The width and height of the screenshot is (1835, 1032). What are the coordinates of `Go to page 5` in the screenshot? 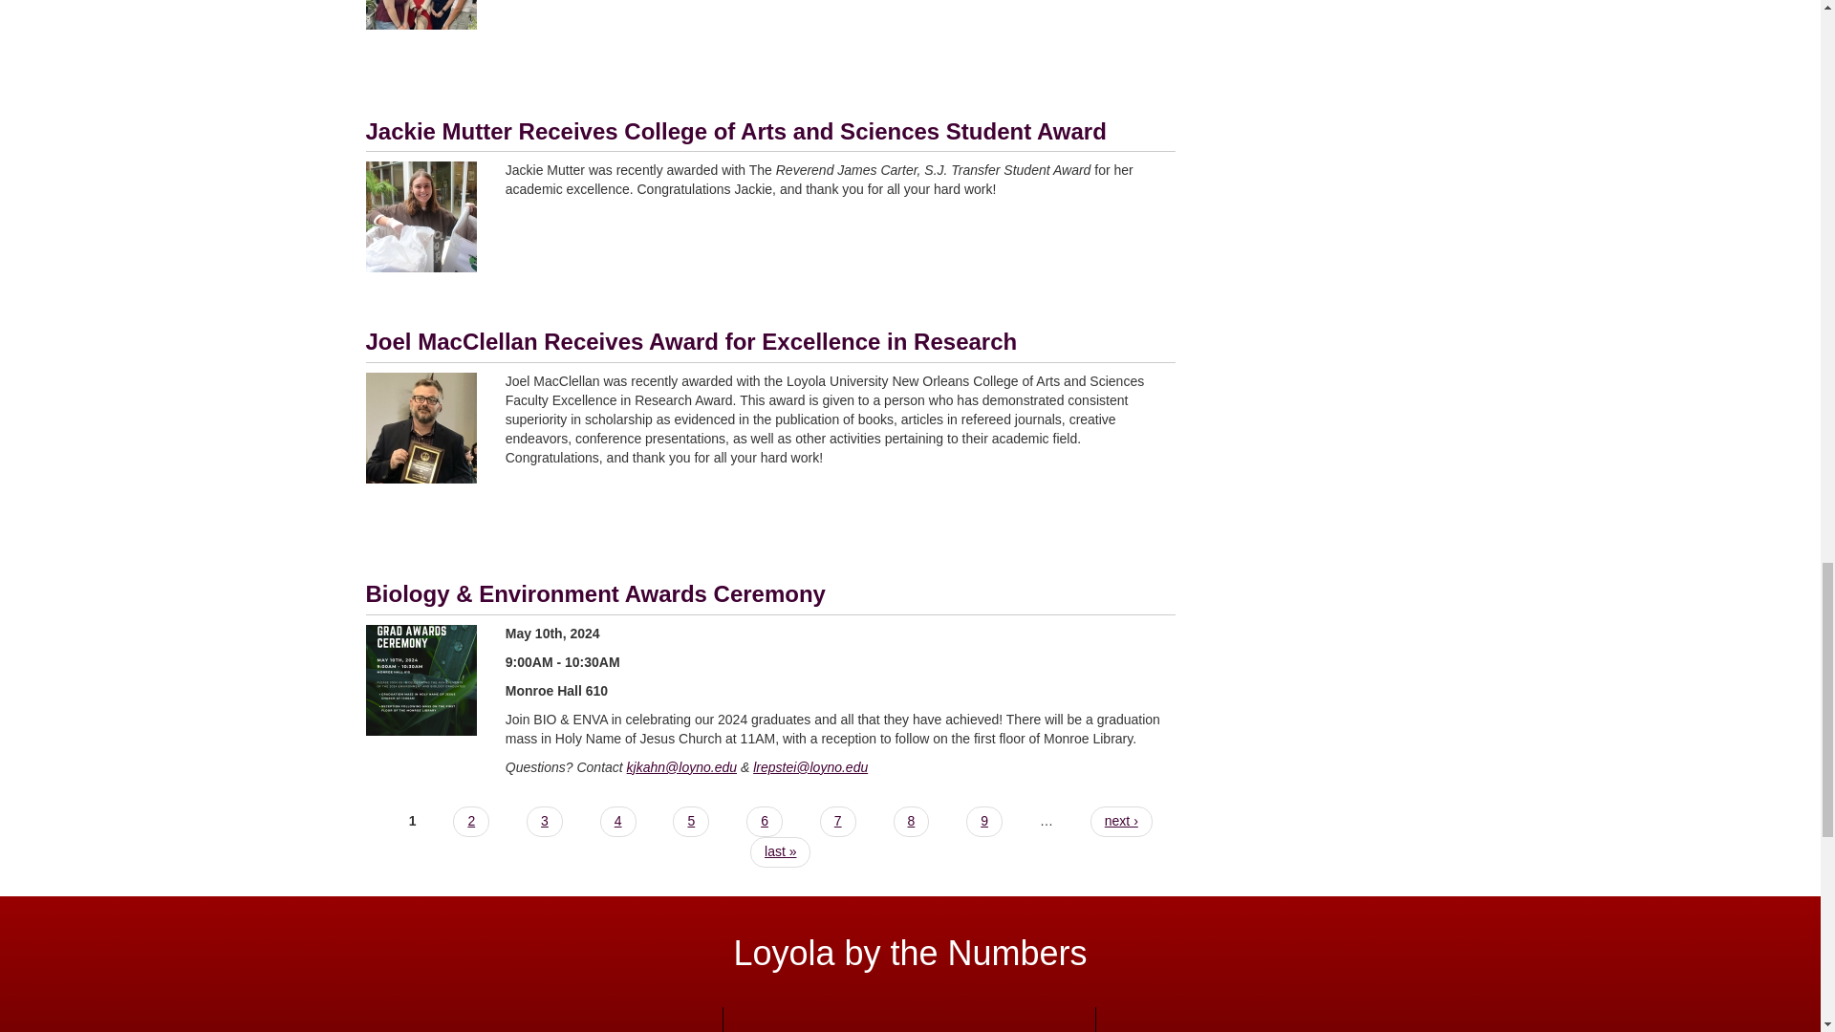 It's located at (690, 821).